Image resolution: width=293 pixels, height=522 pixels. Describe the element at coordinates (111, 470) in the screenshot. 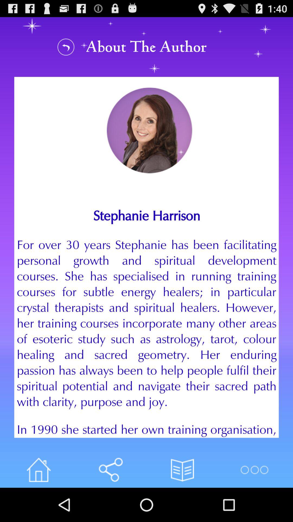

I see `click to share option` at that location.